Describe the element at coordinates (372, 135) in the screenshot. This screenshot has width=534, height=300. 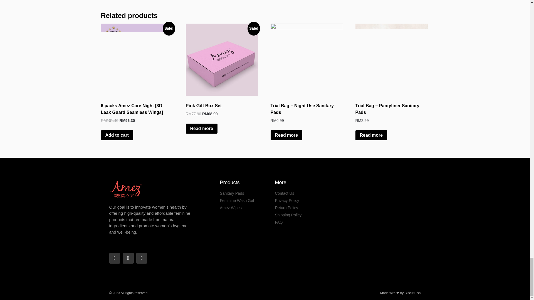
I see `Read more` at that location.